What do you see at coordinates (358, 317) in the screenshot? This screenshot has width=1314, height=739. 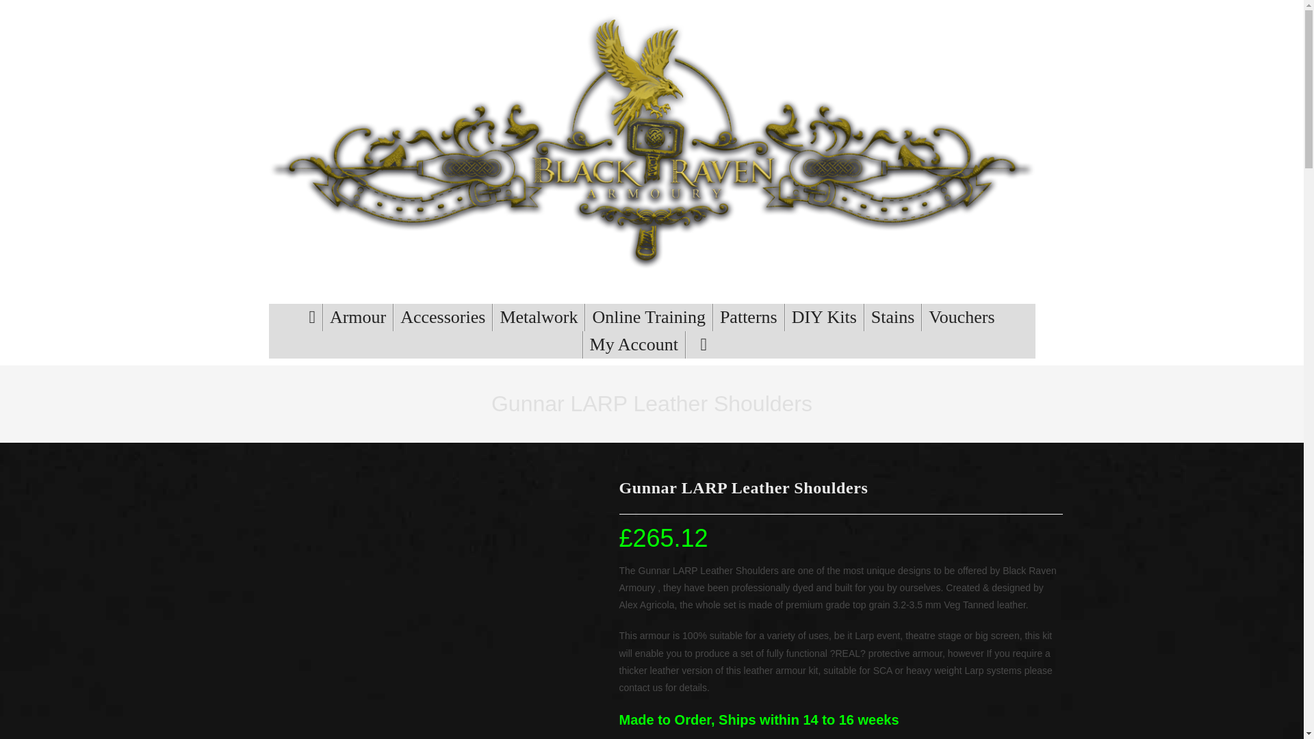 I see `Armour` at bounding box center [358, 317].